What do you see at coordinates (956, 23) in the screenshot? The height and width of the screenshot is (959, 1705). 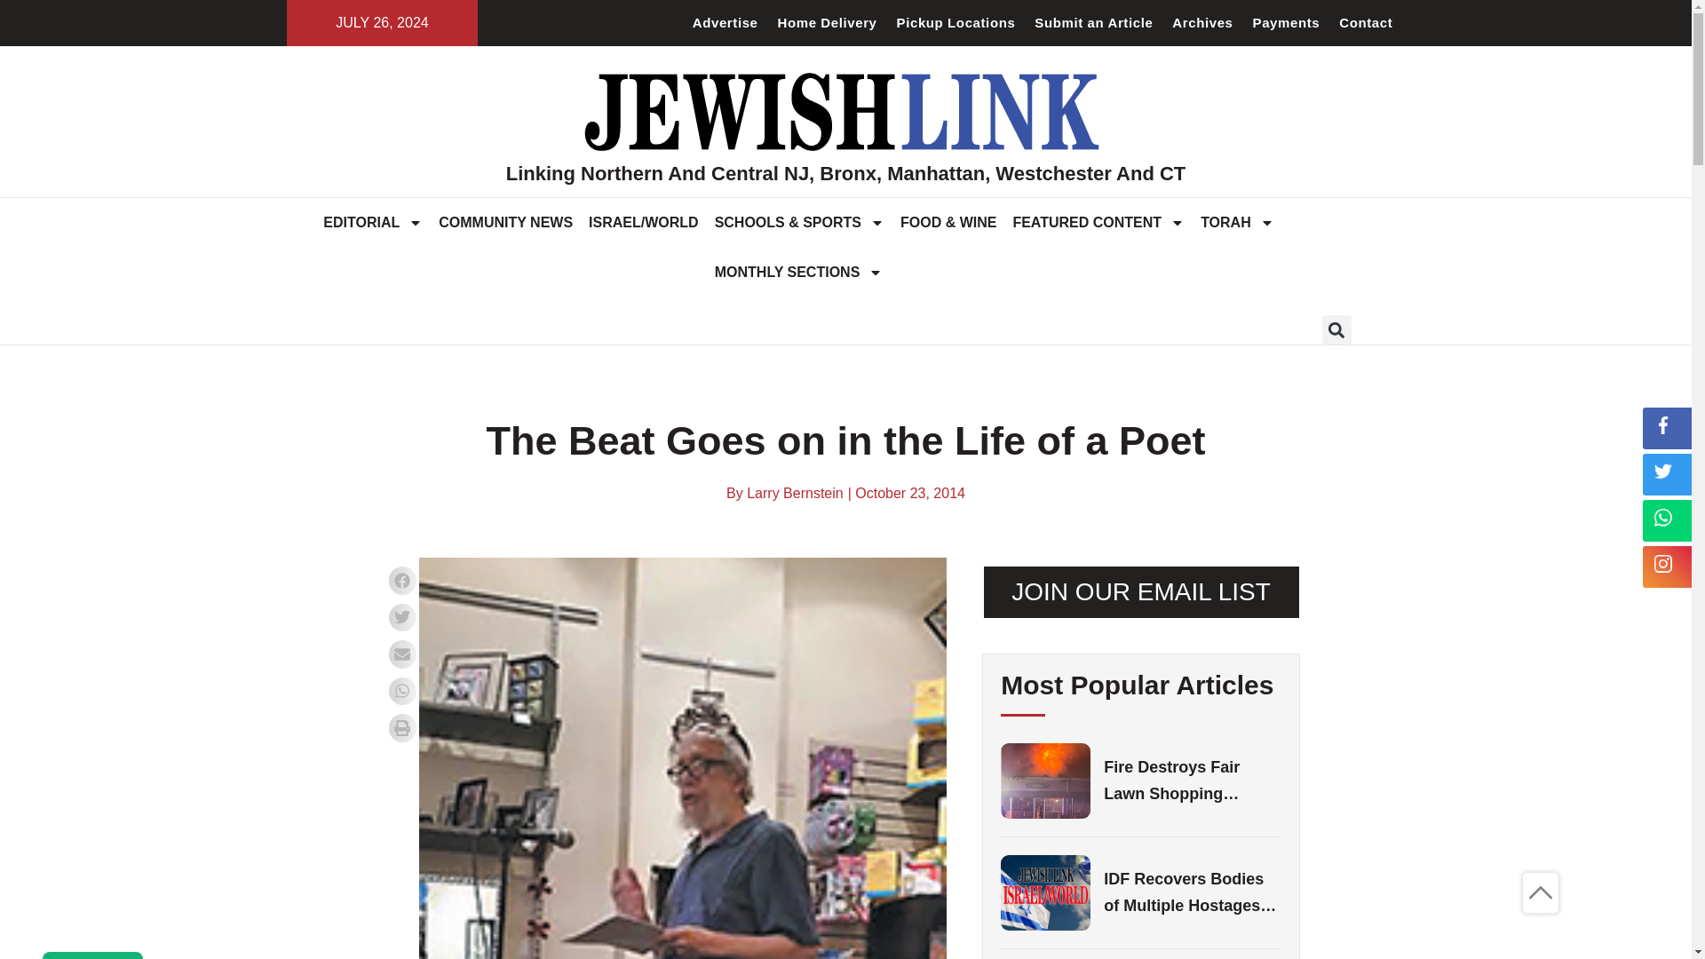 I see `Pickup Locations` at bounding box center [956, 23].